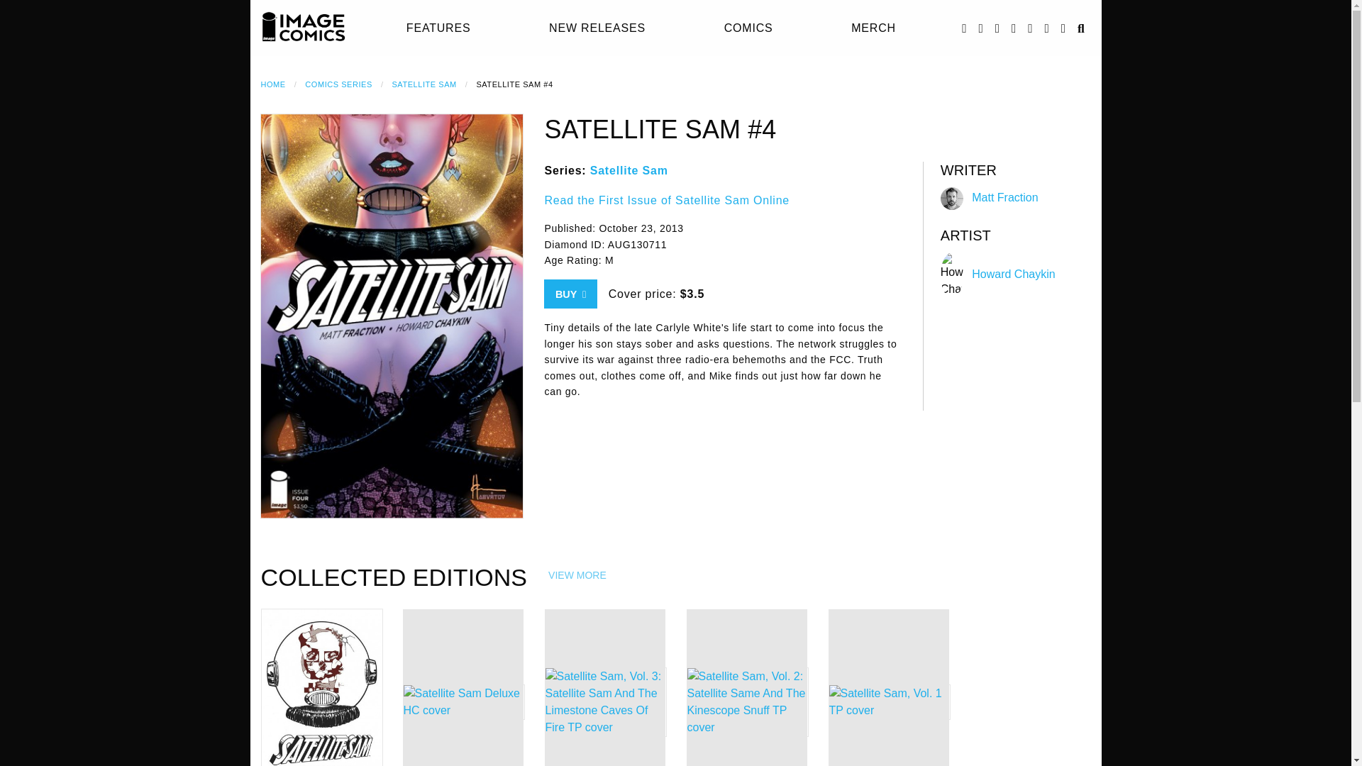 This screenshot has height=766, width=1362. What do you see at coordinates (749, 28) in the screenshot?
I see `COMICS` at bounding box center [749, 28].